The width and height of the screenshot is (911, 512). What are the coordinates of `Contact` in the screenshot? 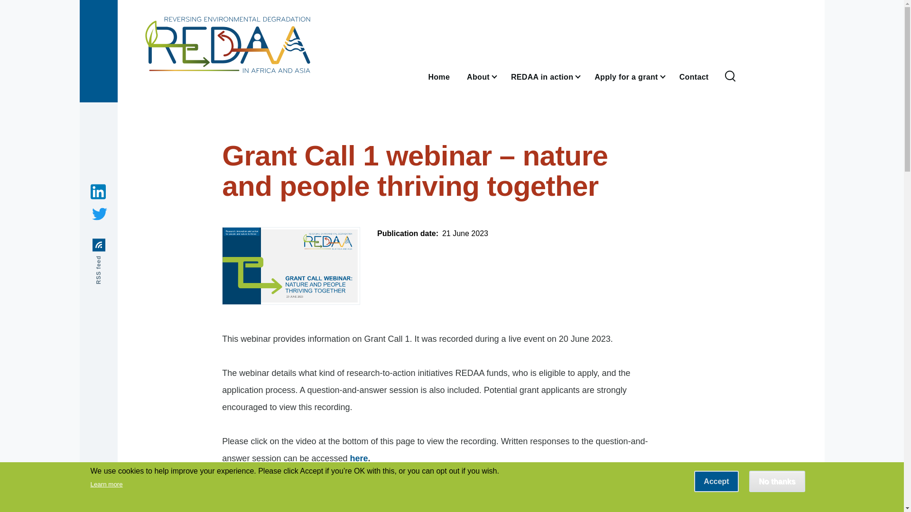 It's located at (694, 76).